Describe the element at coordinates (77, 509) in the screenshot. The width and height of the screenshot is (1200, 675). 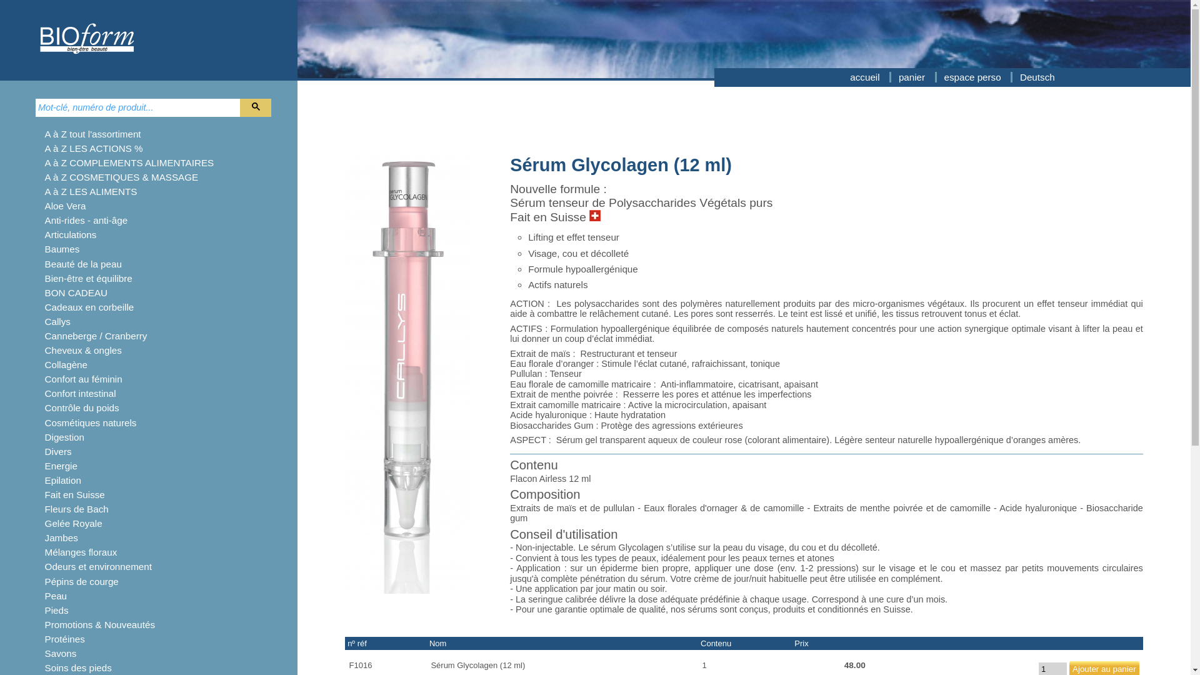
I see `Fleurs de Bach` at that location.